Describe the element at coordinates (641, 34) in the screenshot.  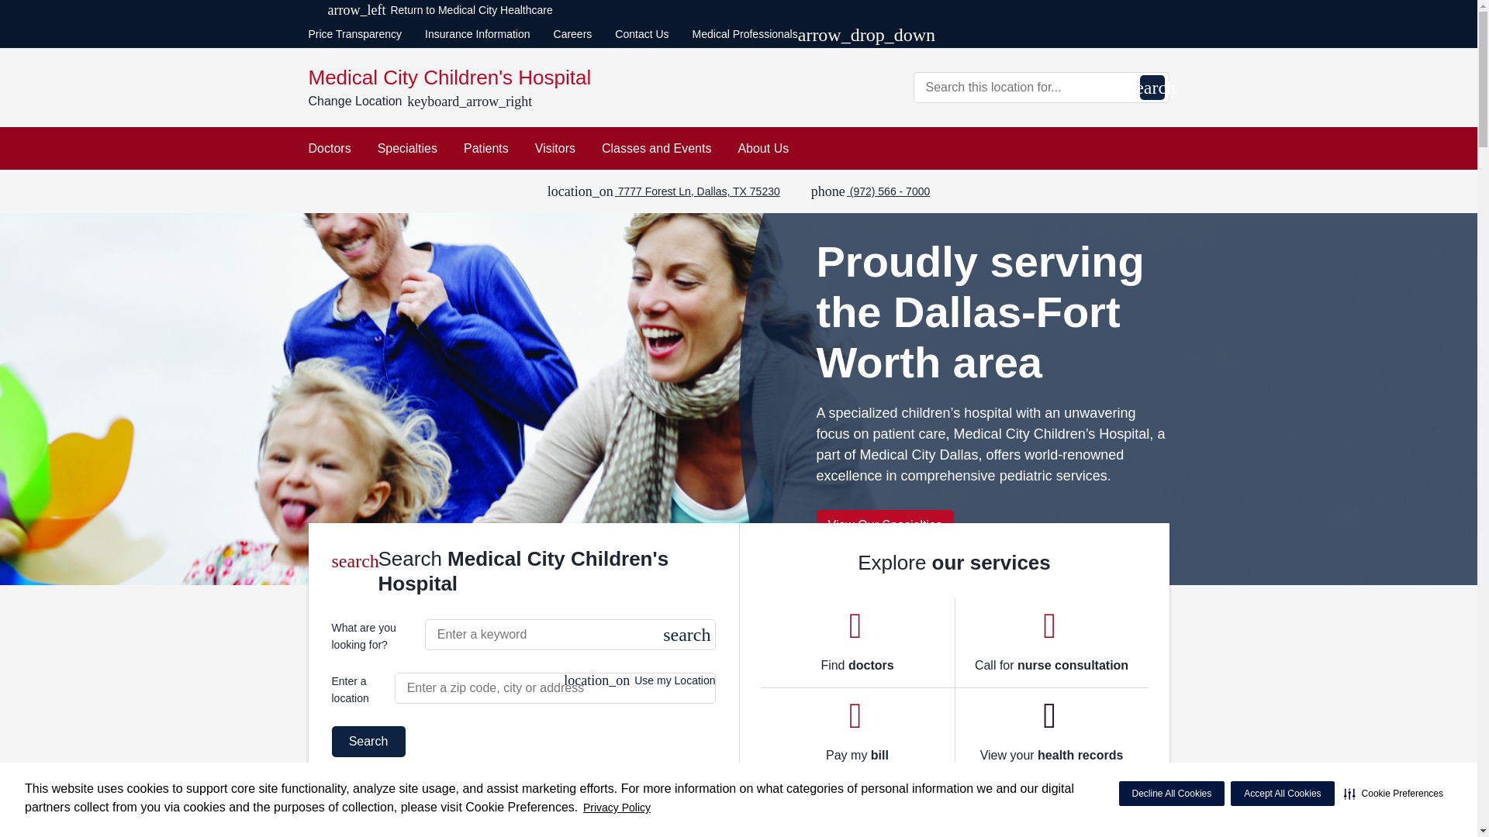
I see `Contact Us` at that location.